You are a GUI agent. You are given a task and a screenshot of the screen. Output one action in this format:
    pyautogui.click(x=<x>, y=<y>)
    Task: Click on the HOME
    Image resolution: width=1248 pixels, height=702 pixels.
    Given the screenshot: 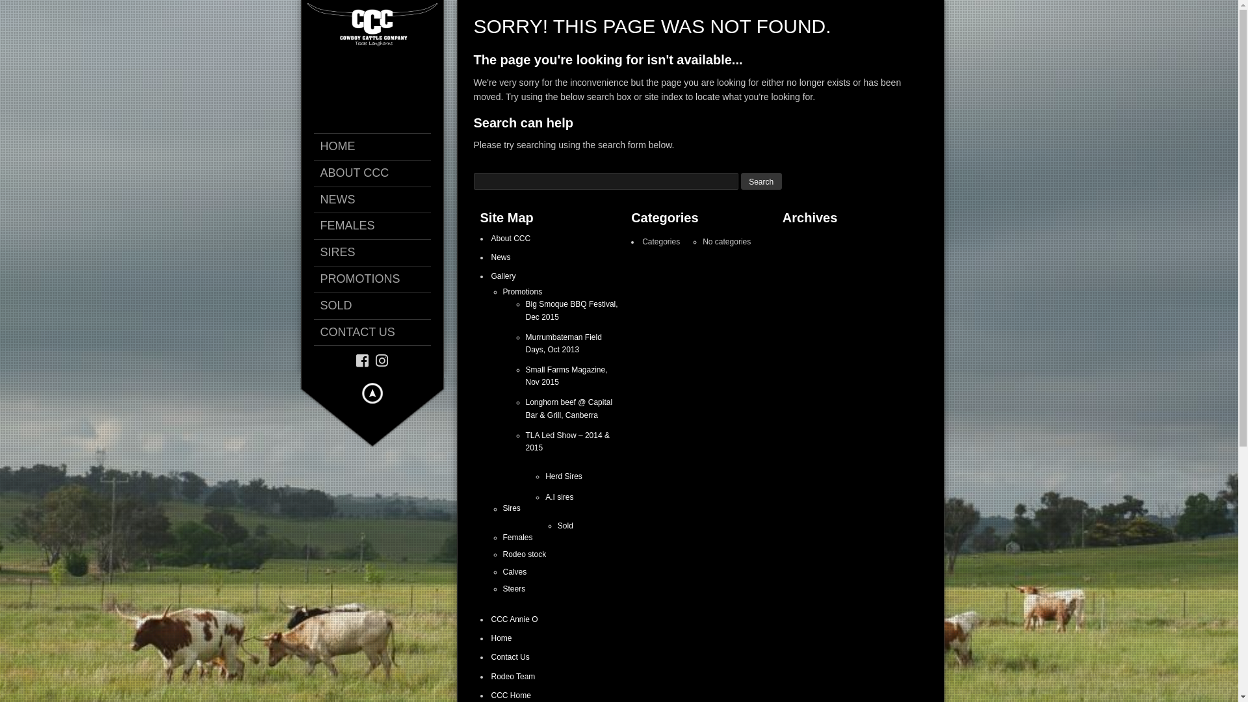 What is the action you would take?
    pyautogui.click(x=378, y=147)
    